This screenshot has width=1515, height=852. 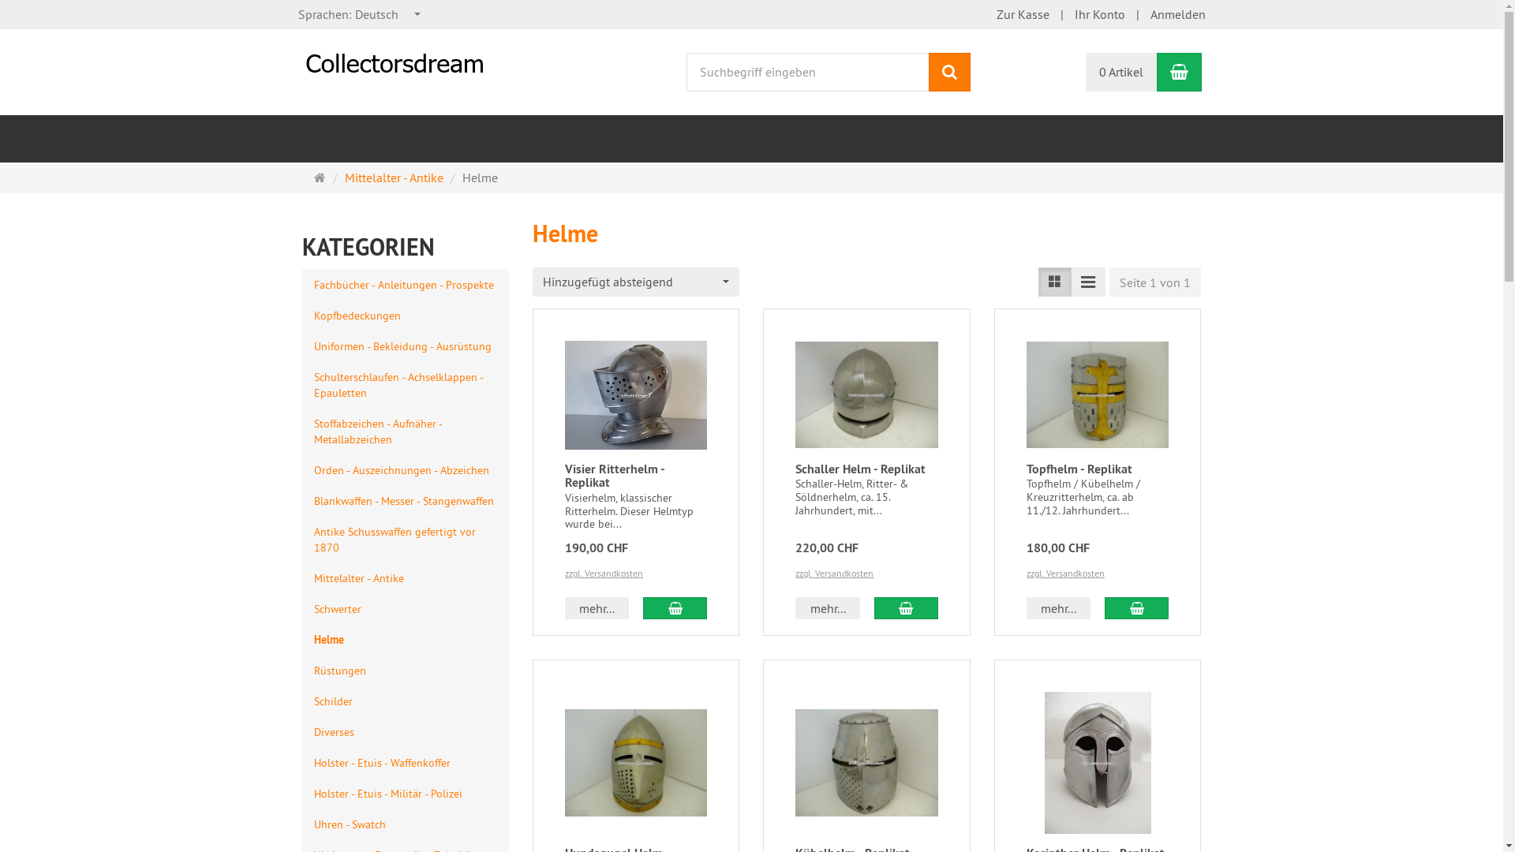 What do you see at coordinates (835, 573) in the screenshot?
I see `zzgl. Versandkosten` at bounding box center [835, 573].